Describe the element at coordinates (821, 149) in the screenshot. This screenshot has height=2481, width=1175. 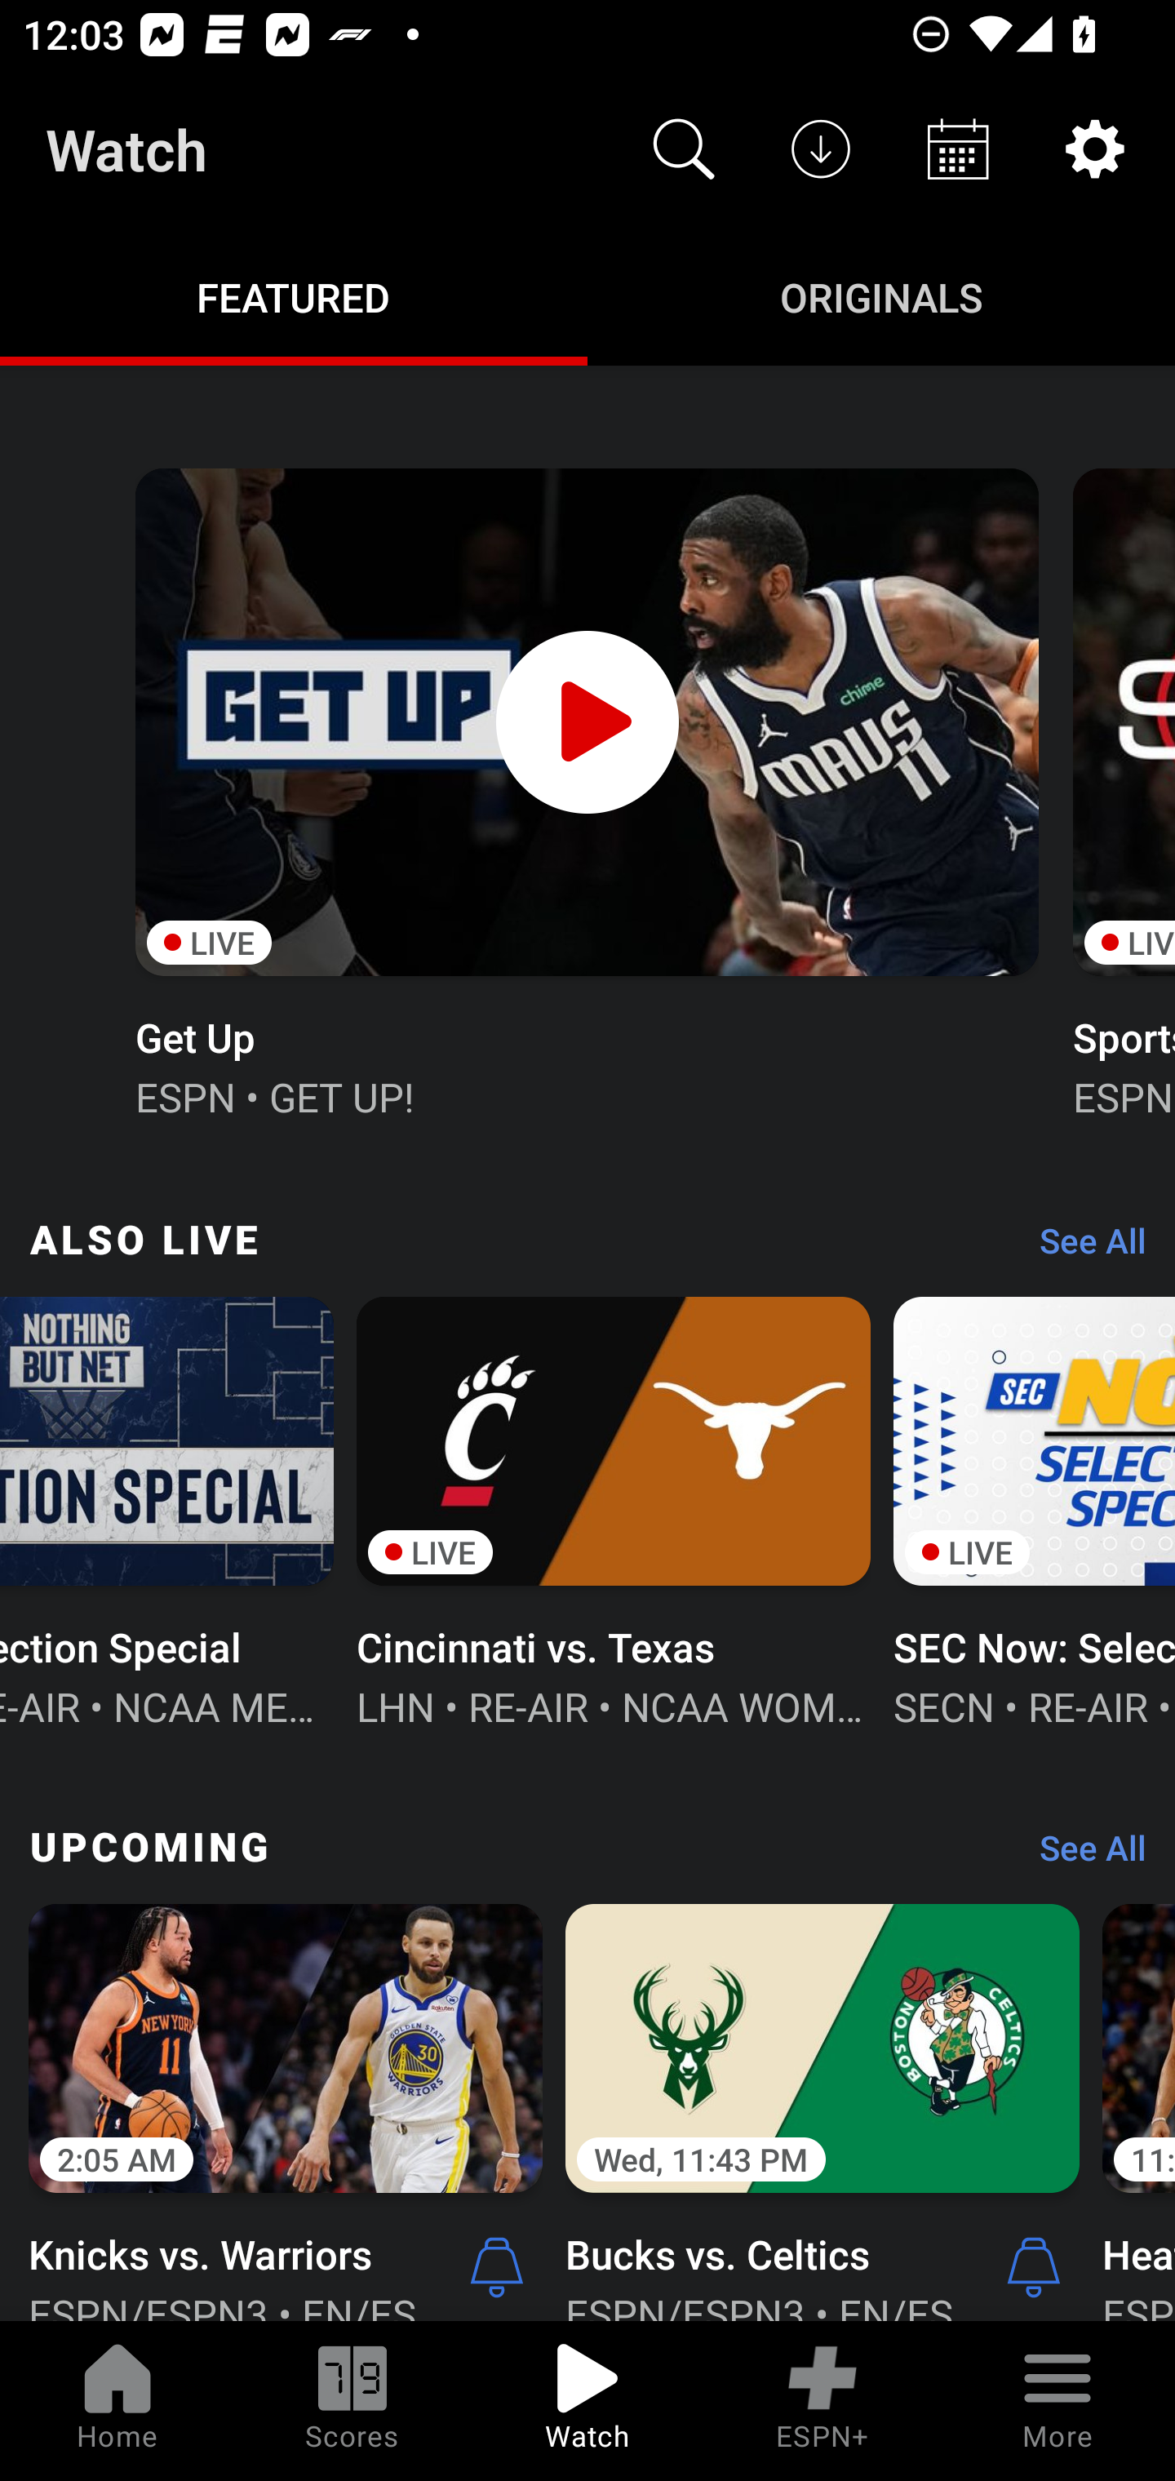
I see `Downloads` at that location.